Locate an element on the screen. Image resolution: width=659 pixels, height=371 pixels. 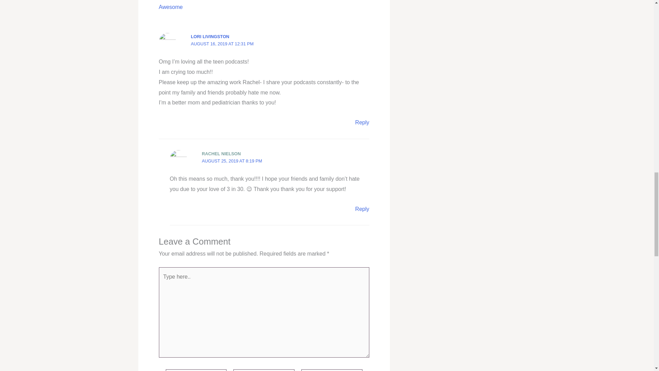
Reply is located at coordinates (362, 209).